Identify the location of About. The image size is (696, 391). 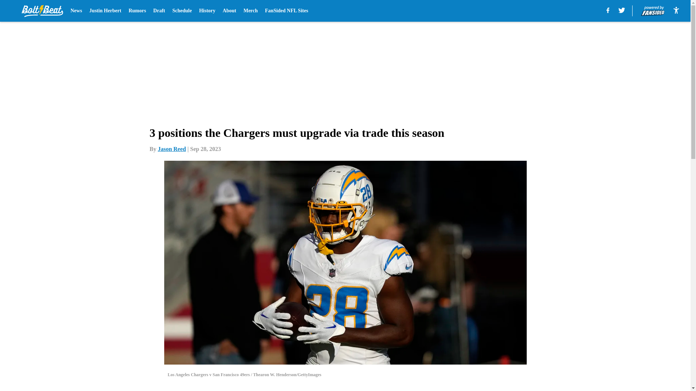
(229, 11).